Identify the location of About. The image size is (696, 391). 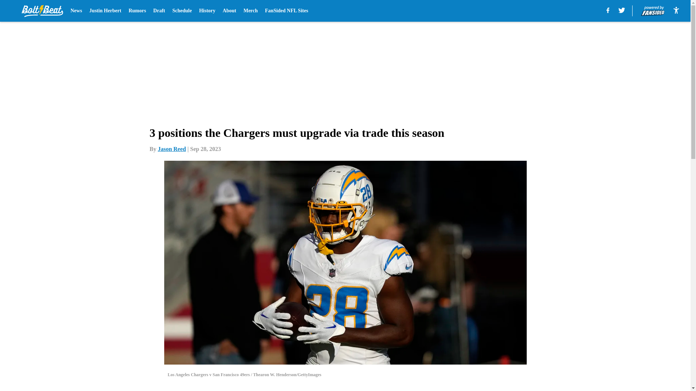
(229, 11).